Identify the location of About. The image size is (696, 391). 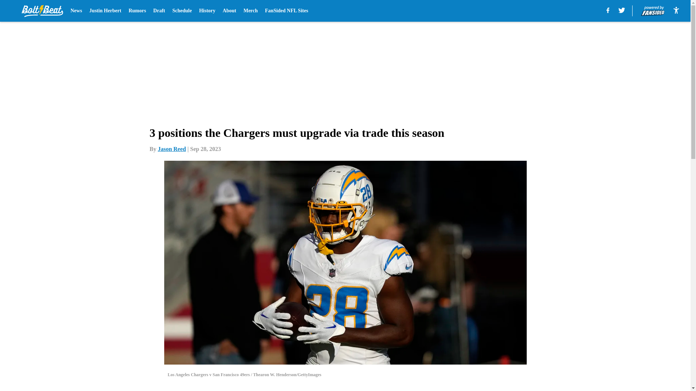
(229, 11).